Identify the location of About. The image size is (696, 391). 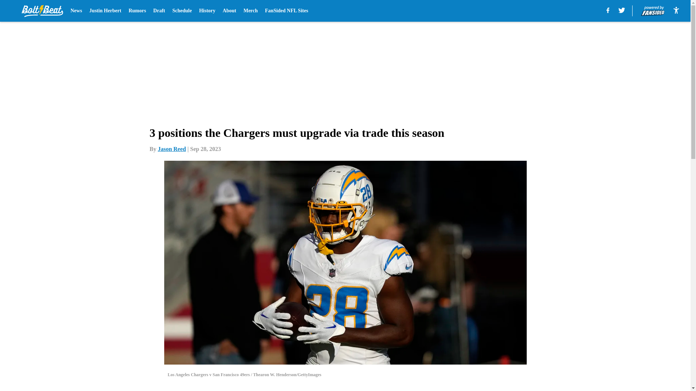
(229, 11).